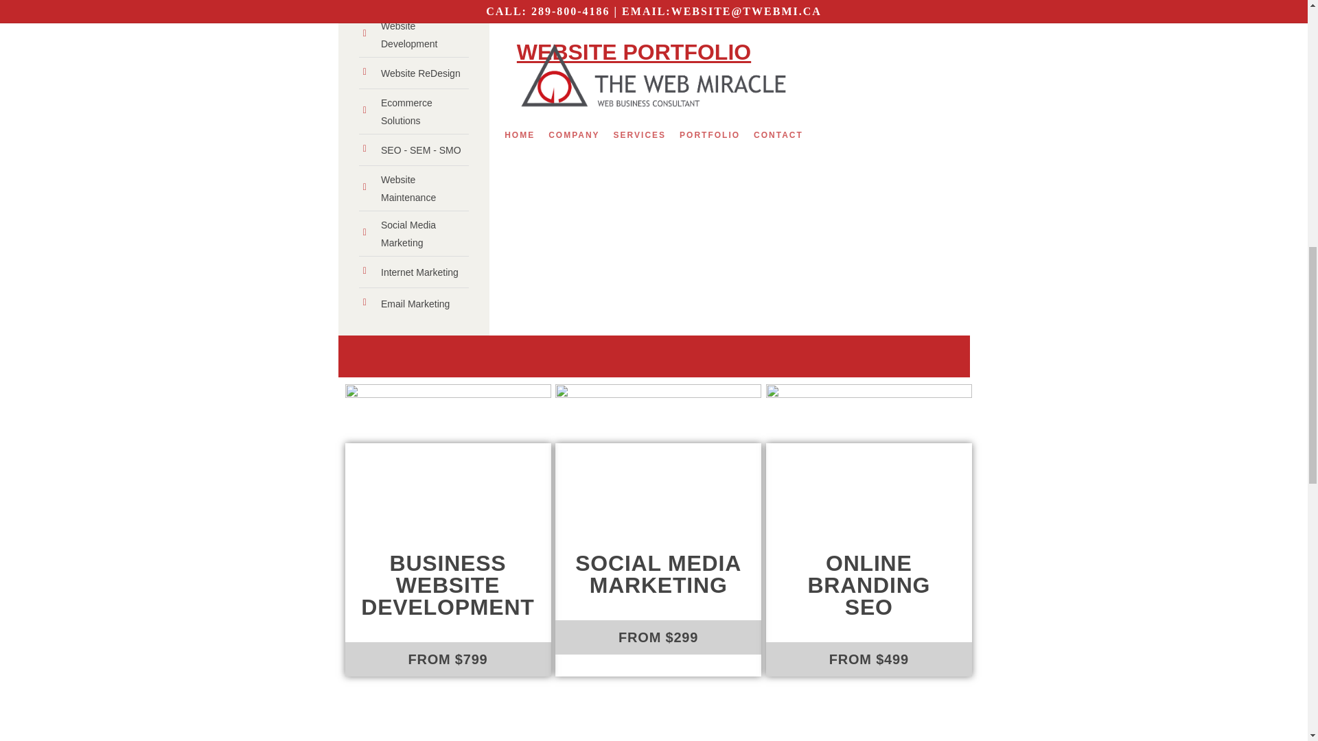 This screenshot has width=1318, height=741. Describe the element at coordinates (413, 3) in the screenshot. I see `Brochure Design` at that location.